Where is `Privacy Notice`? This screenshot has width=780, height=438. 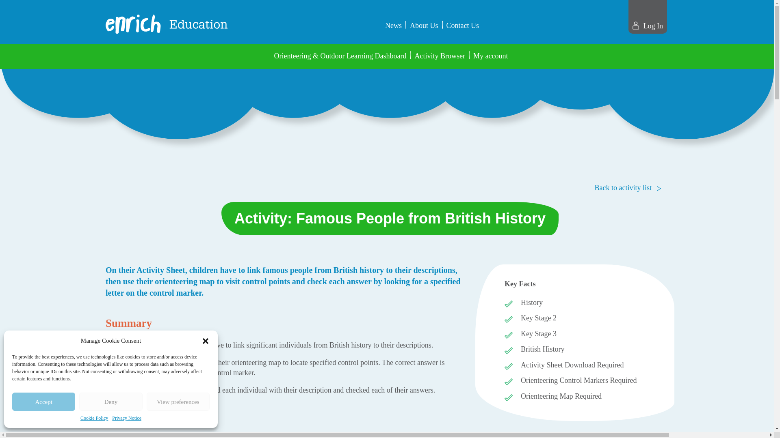
Privacy Notice is located at coordinates (127, 418).